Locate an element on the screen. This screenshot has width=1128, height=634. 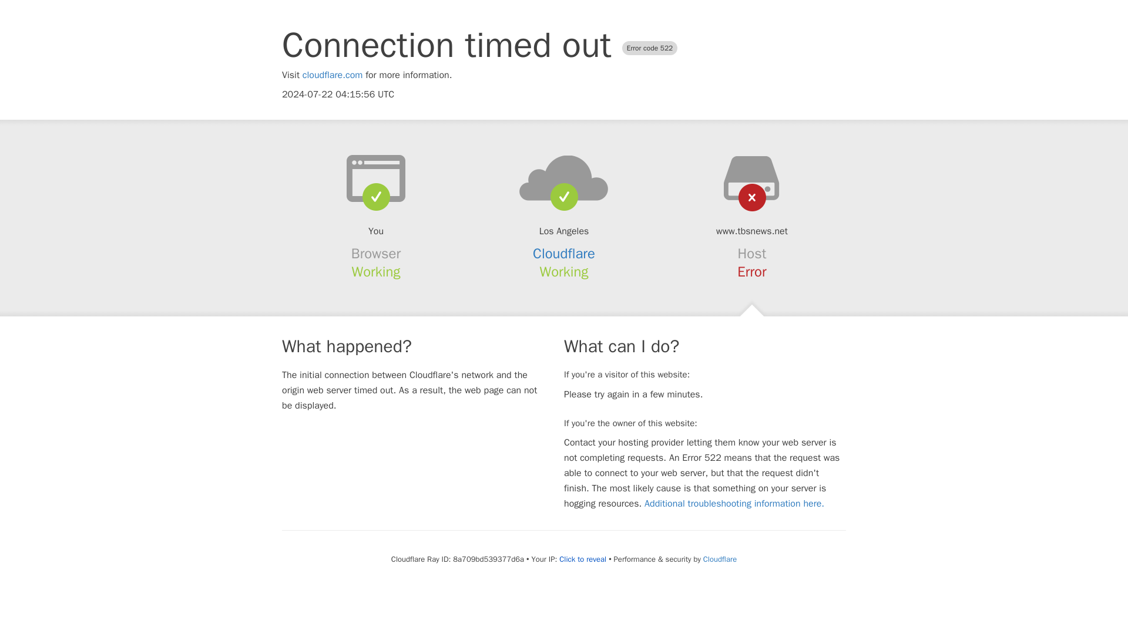
cloudflare.com is located at coordinates (333, 75).